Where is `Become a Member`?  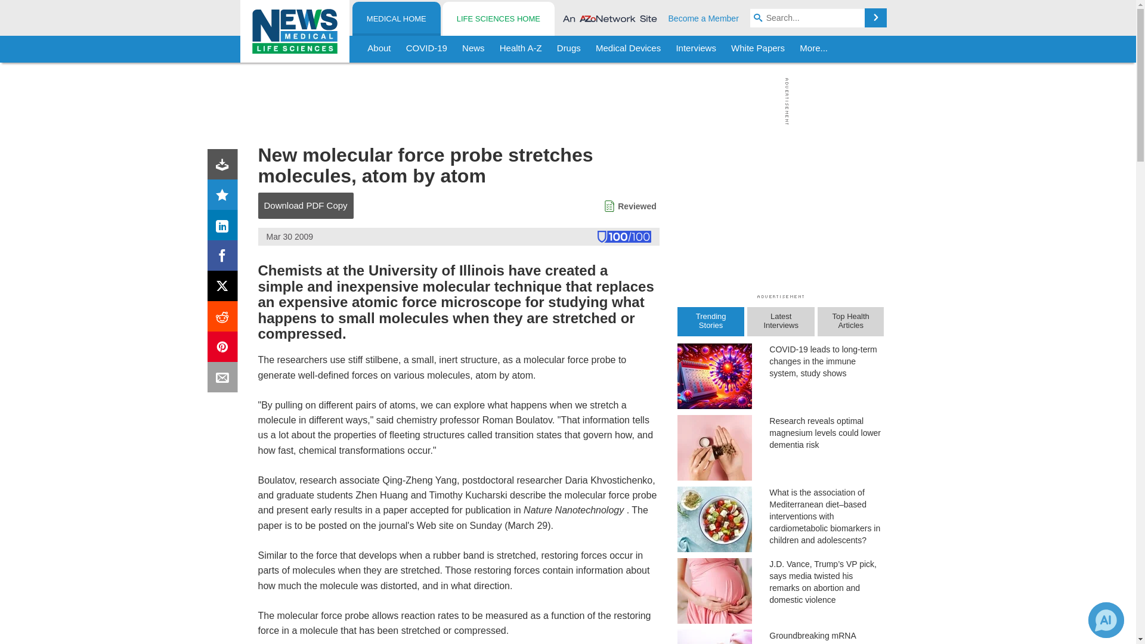 Become a Member is located at coordinates (704, 18).